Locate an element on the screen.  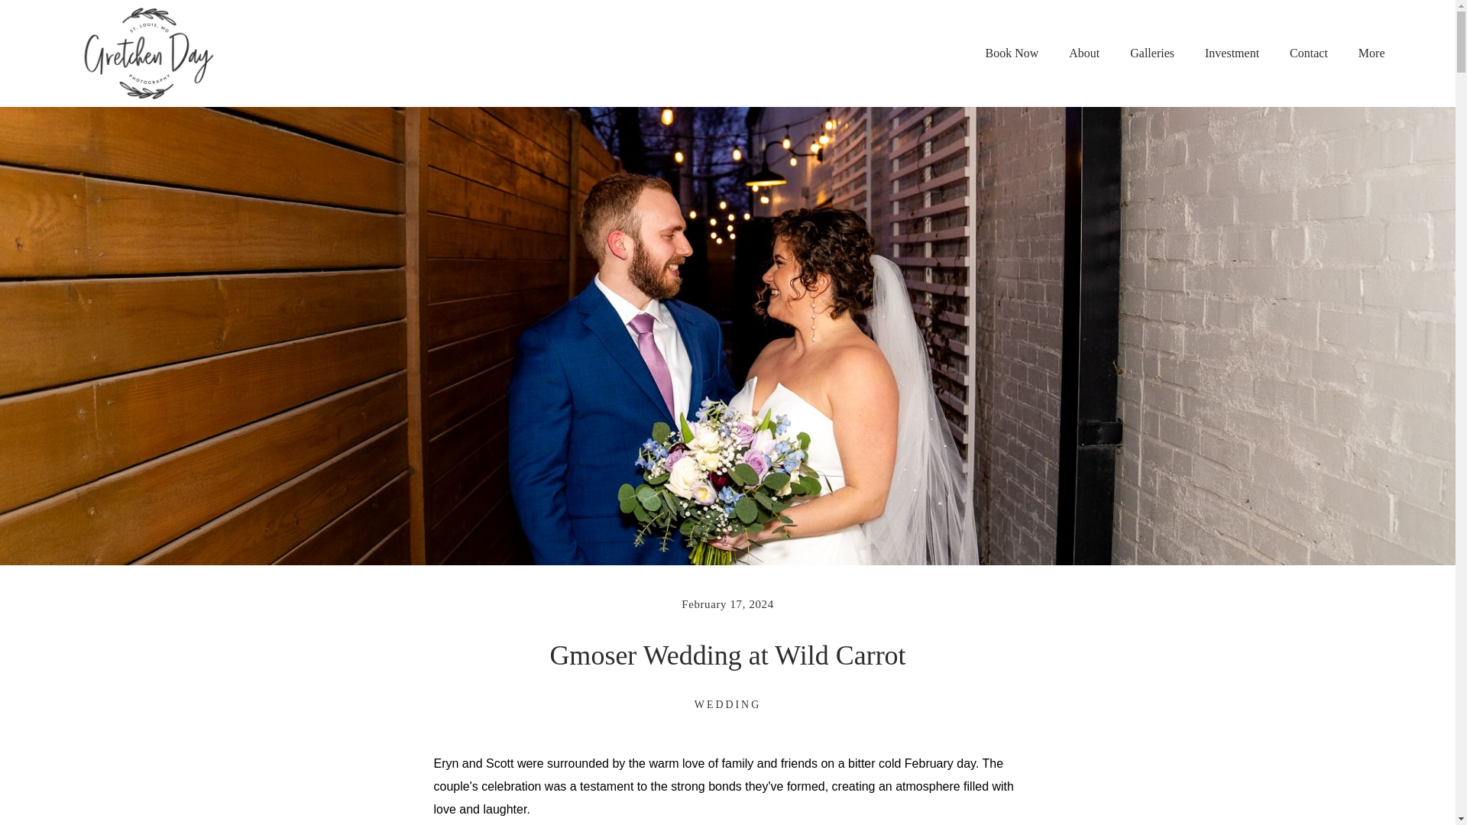
About is located at coordinates (1083, 53).